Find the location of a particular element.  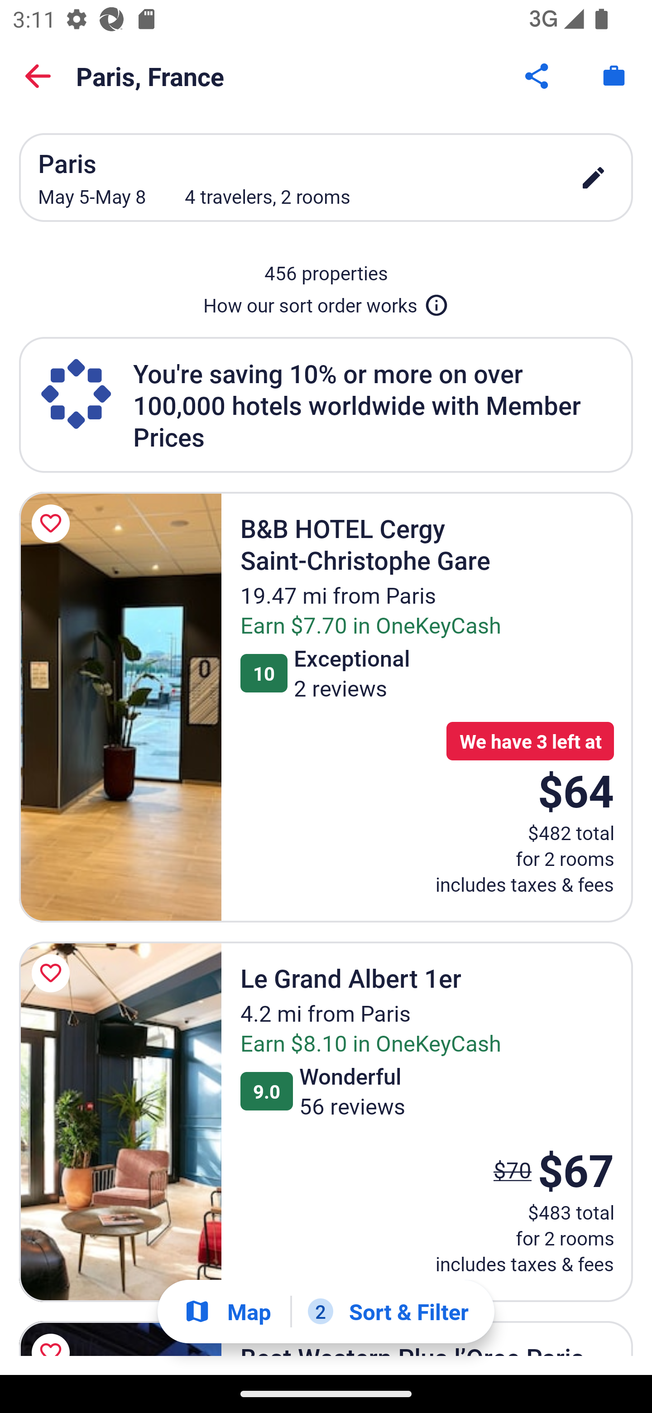

Back is located at coordinates (38, 76).